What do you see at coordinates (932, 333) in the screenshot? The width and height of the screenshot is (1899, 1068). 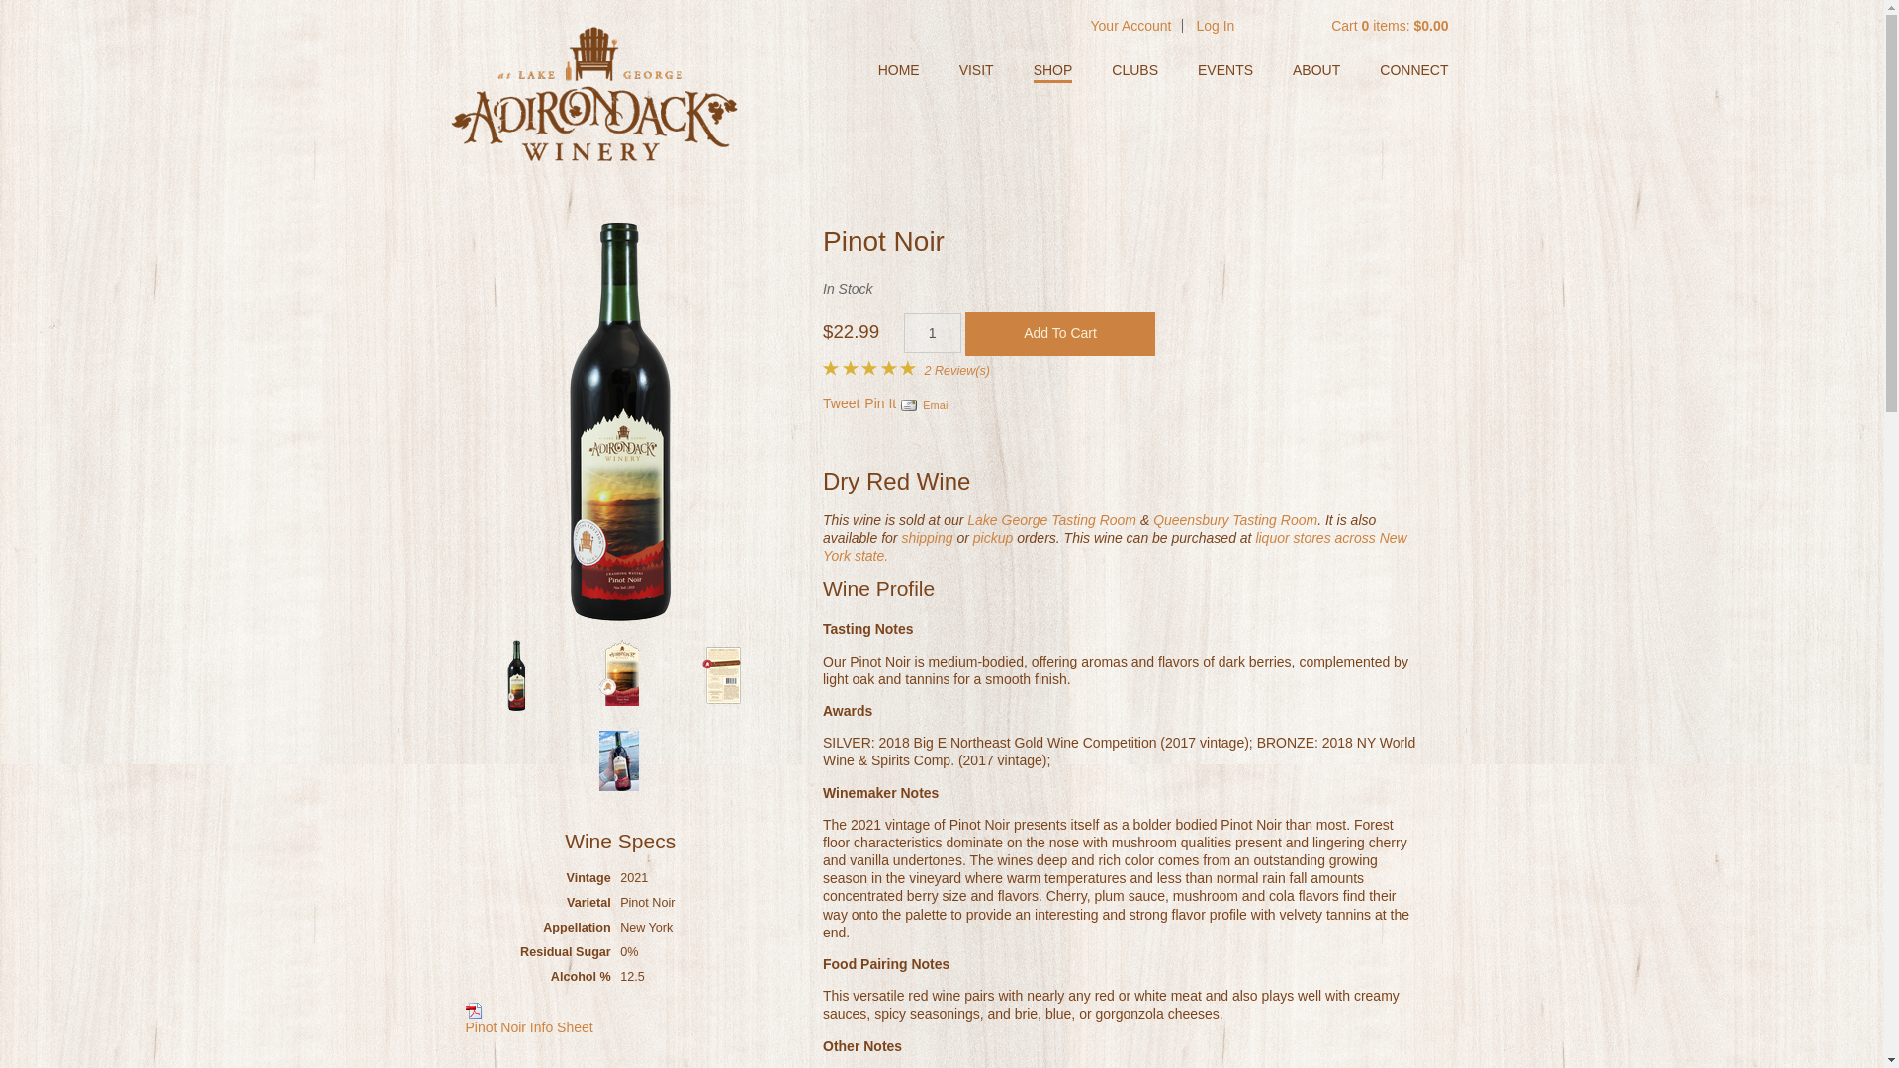 I see `1` at bounding box center [932, 333].